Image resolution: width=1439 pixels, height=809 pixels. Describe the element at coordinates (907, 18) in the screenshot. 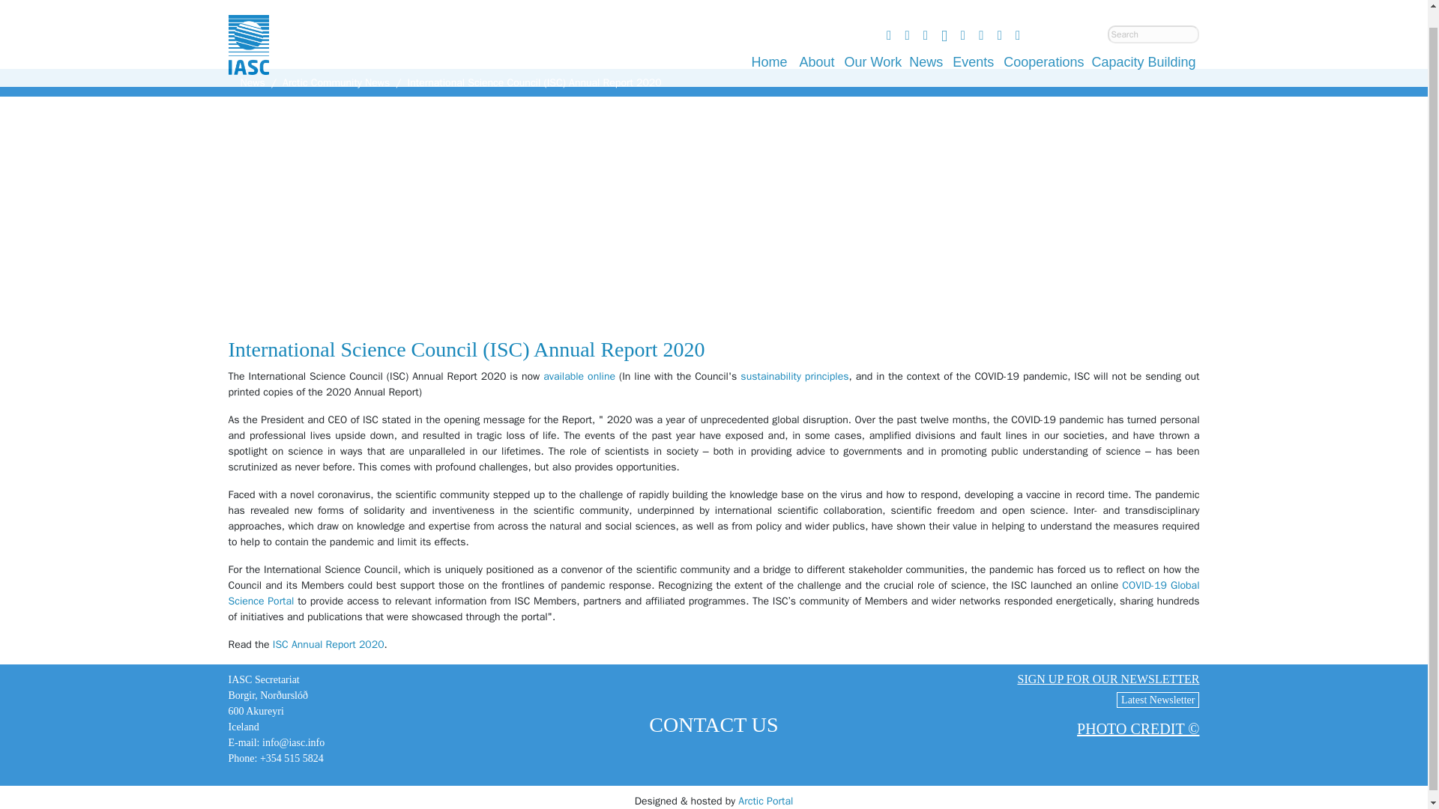

I see `Facebook` at that location.